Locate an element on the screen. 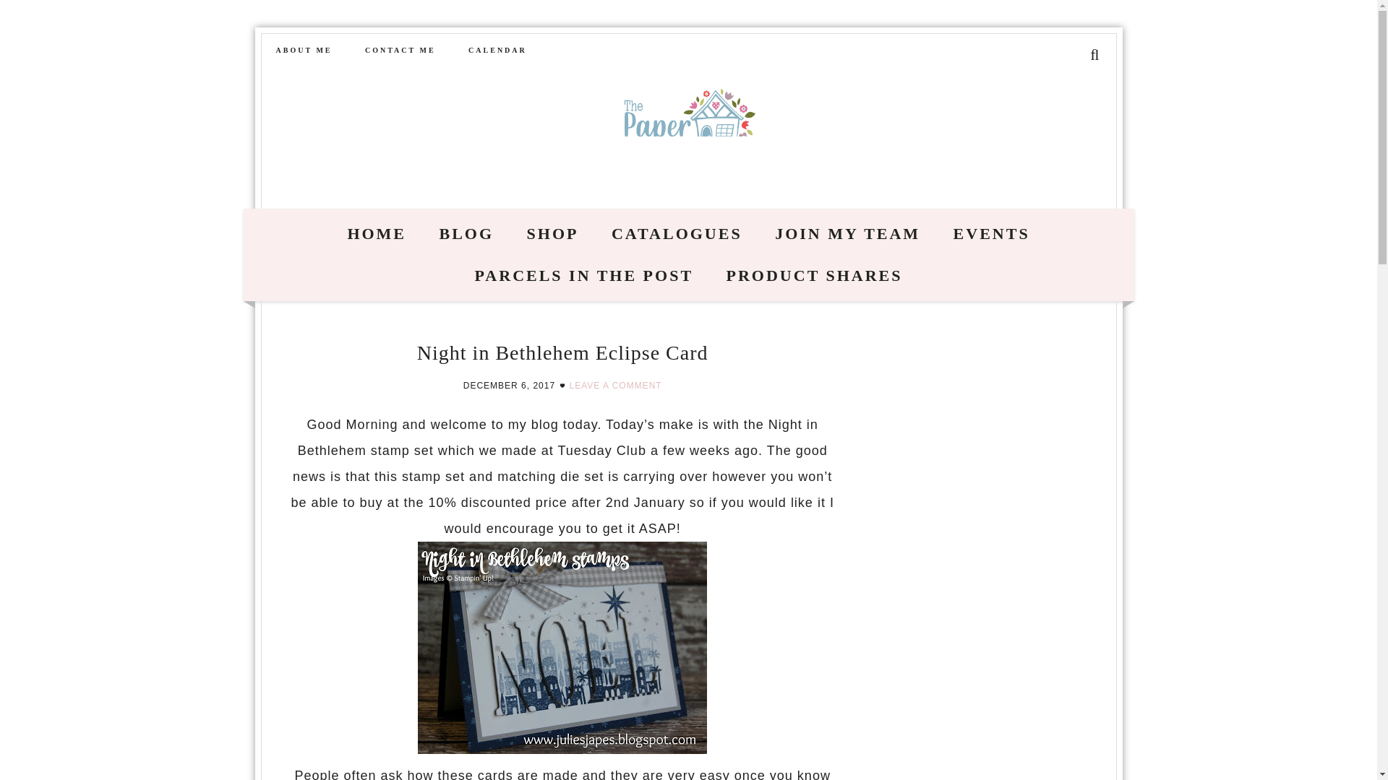 The image size is (1388, 780). JOIN MY TEAM is located at coordinates (847, 234).